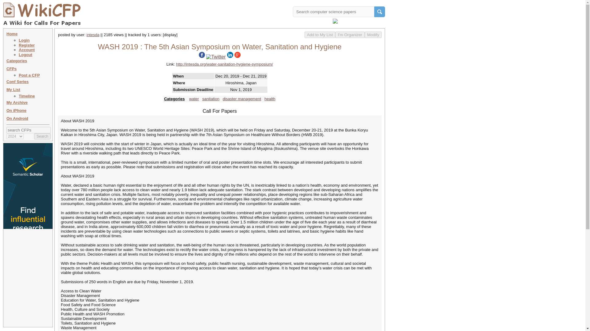 The image size is (590, 331). What do you see at coordinates (12, 34) in the screenshot?
I see `Home` at bounding box center [12, 34].